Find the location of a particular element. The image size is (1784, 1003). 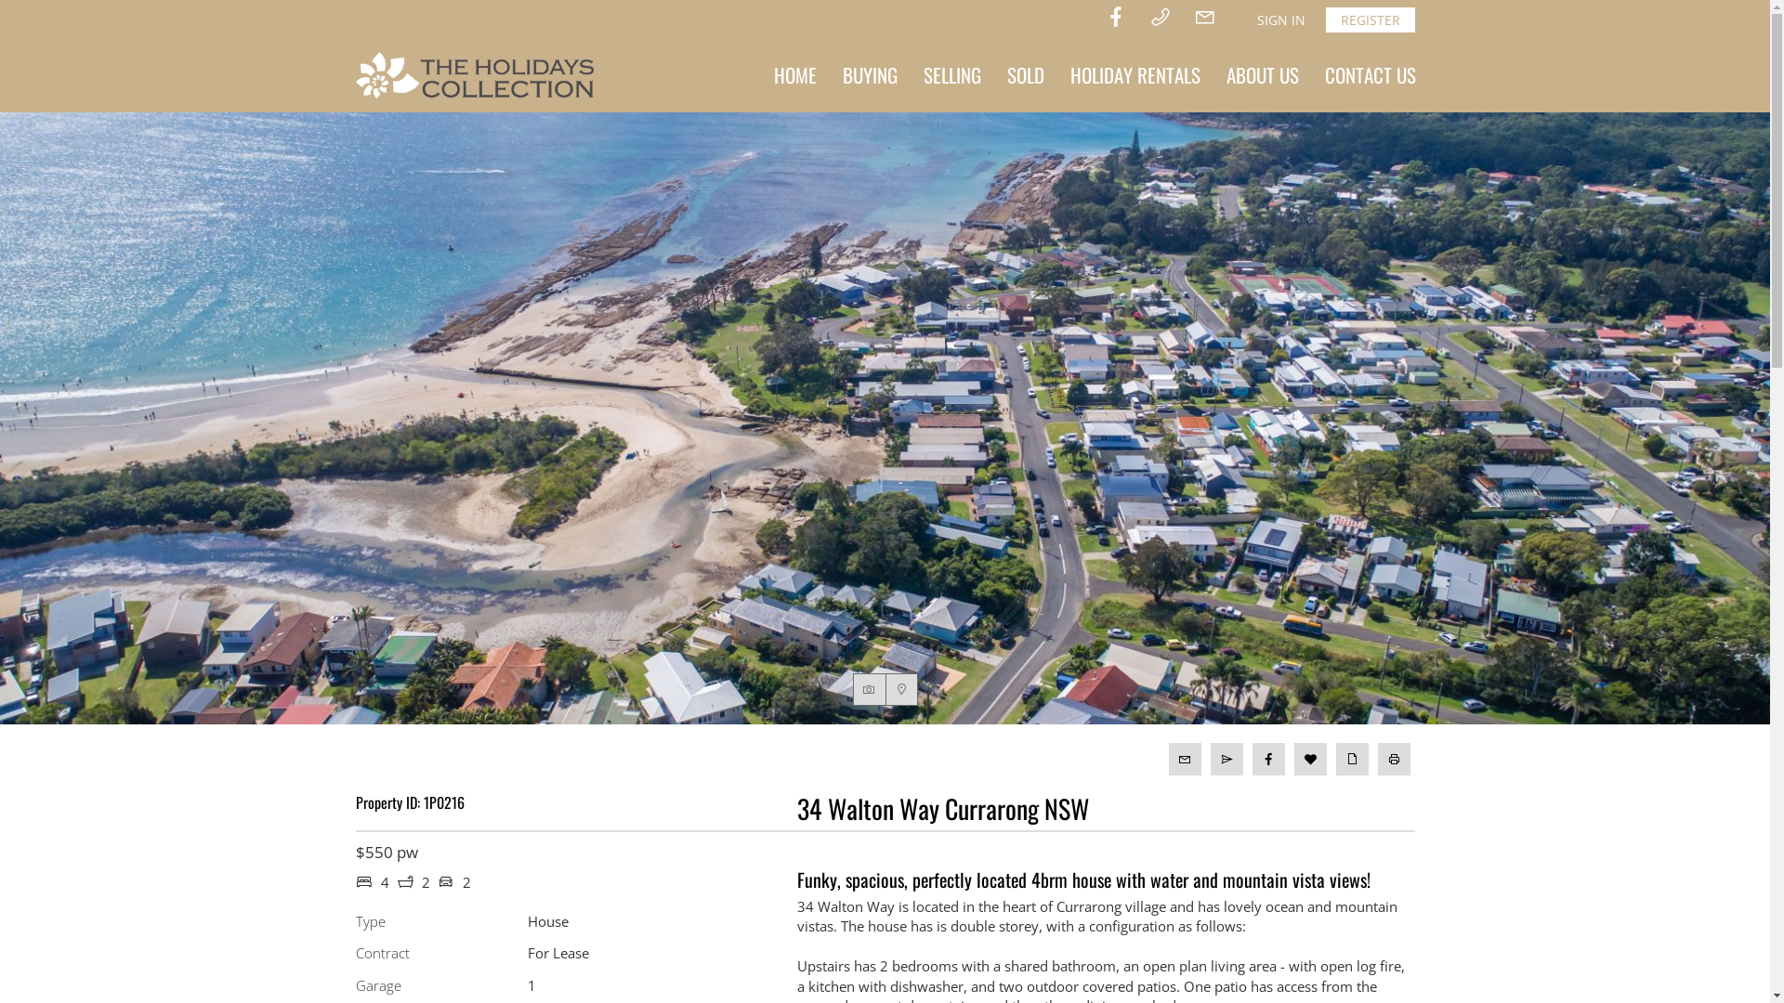

HOLIDAY RENTALS is located at coordinates (1135, 75).